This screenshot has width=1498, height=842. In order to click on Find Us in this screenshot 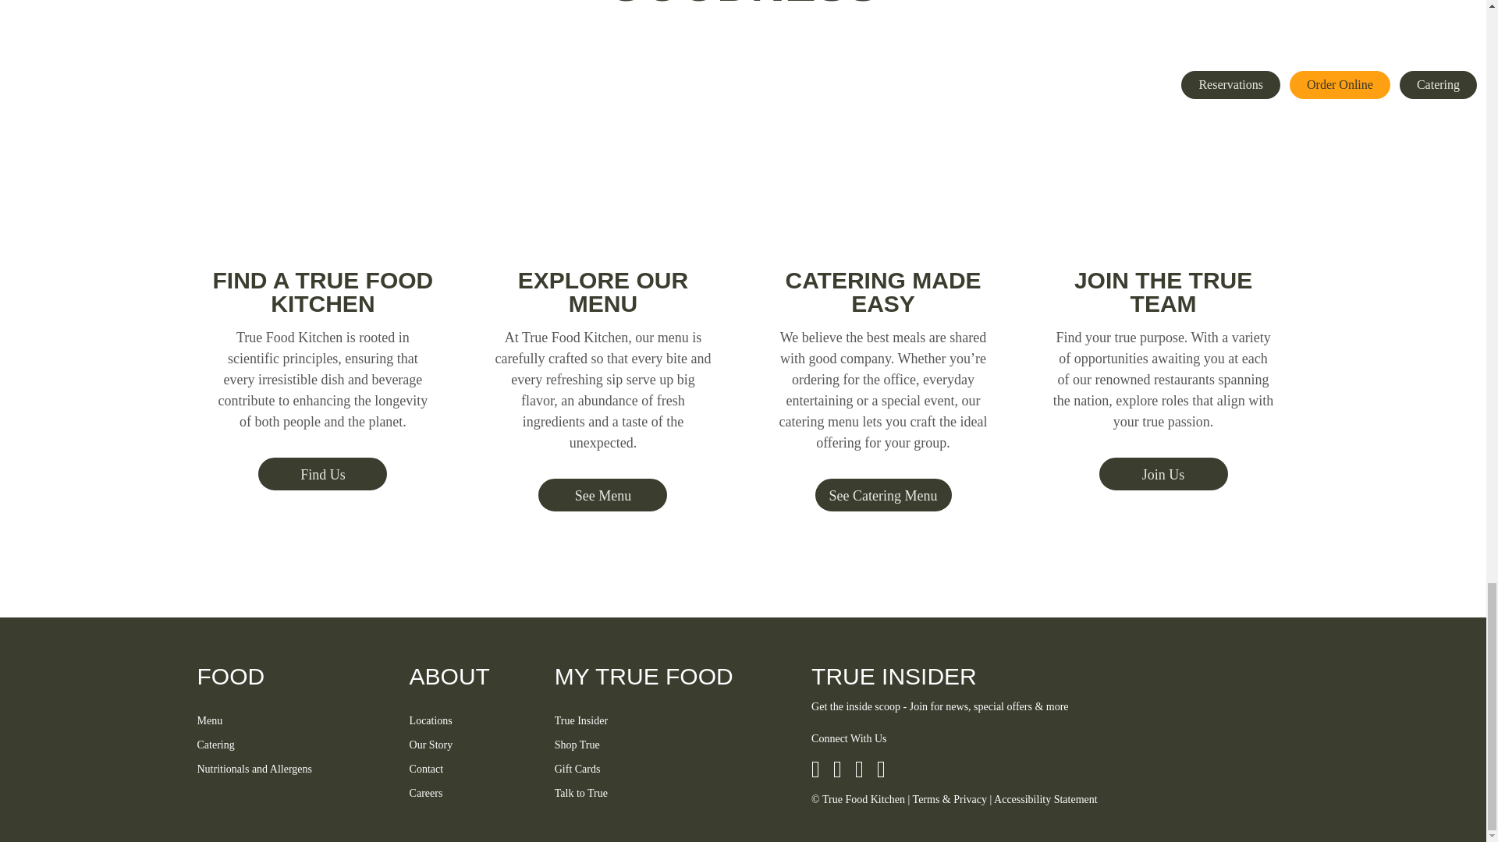, I will do `click(321, 474)`.